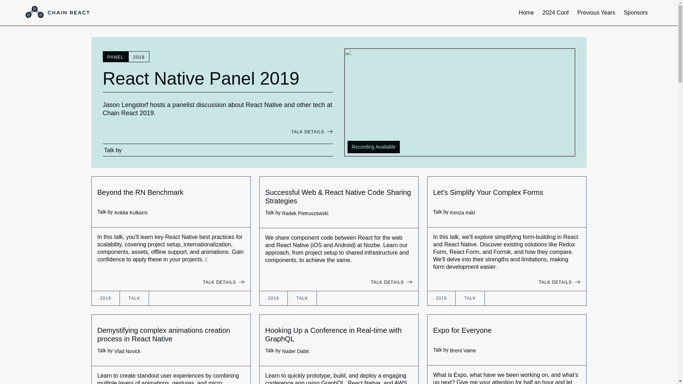 The image size is (683, 384). I want to click on Hooking Up a Conference in Real-time with GraphQL, so click(339, 335).